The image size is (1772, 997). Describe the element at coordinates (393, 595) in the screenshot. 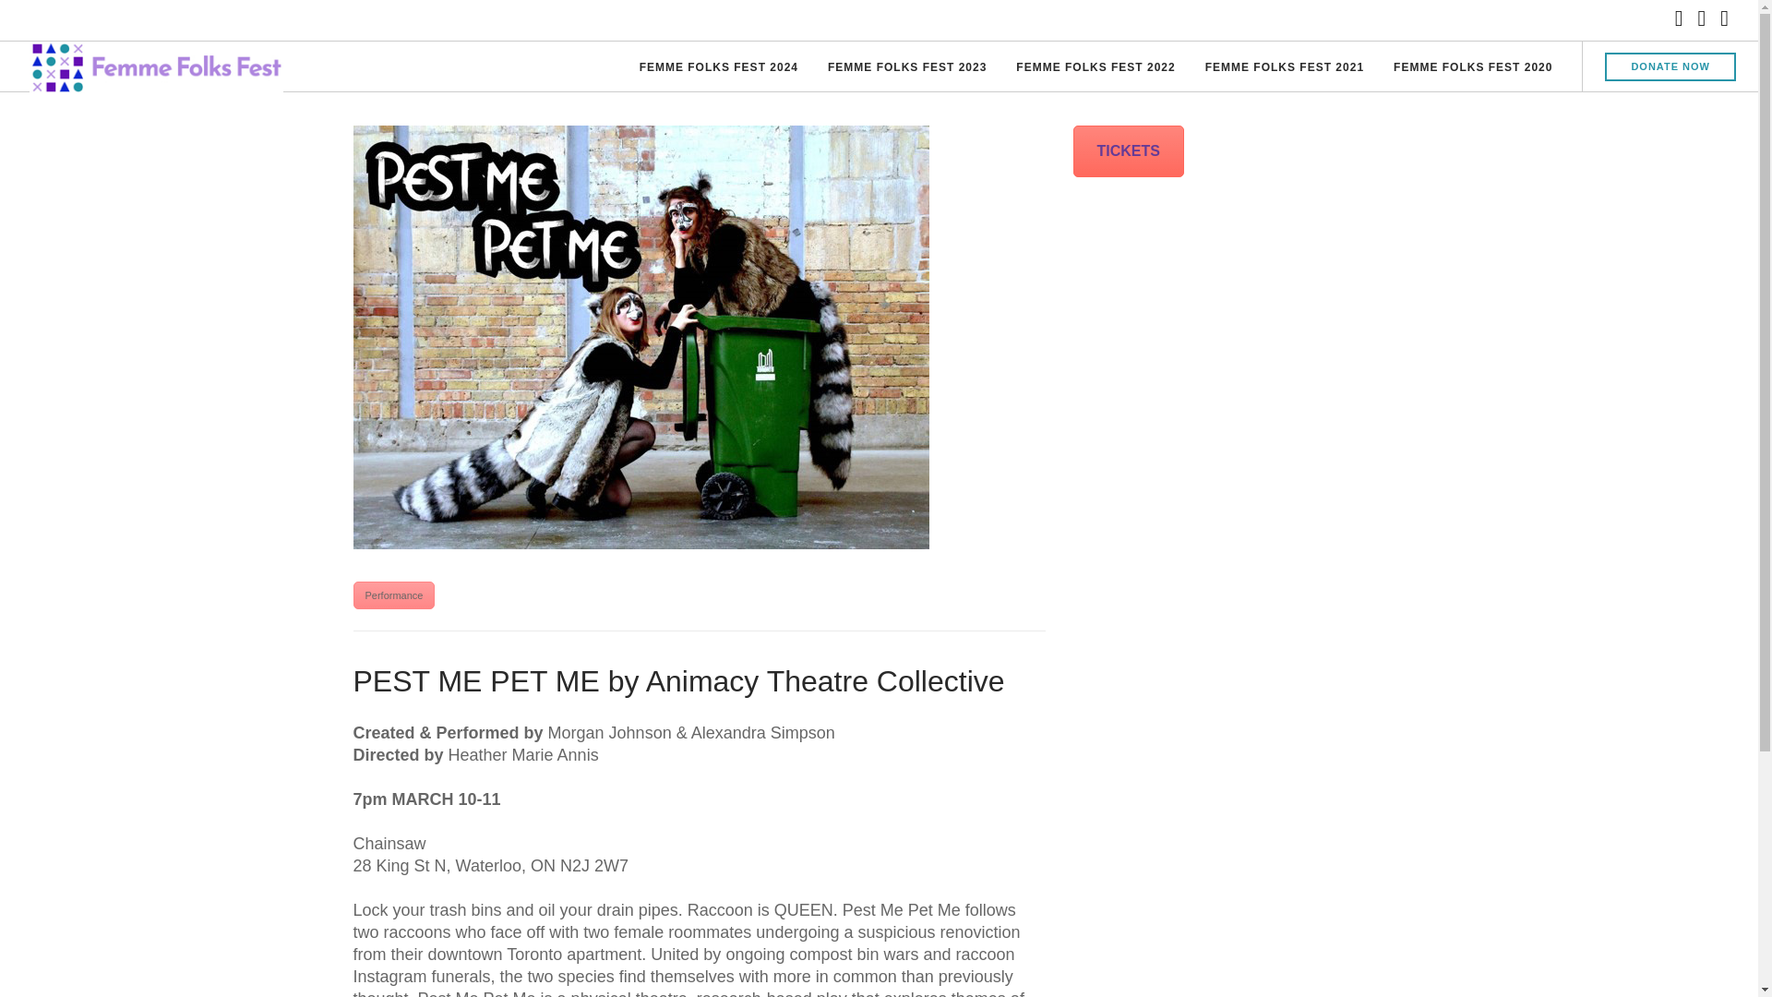

I see `Performance` at that location.